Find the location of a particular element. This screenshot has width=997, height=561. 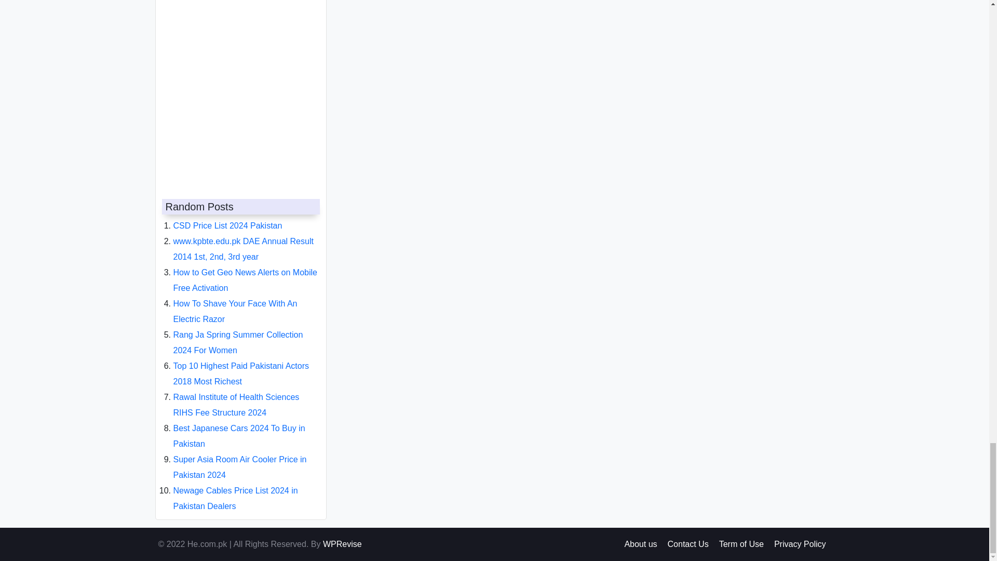

Best Japanese Cars 2024 To Buy in Pakistan is located at coordinates (239, 428).